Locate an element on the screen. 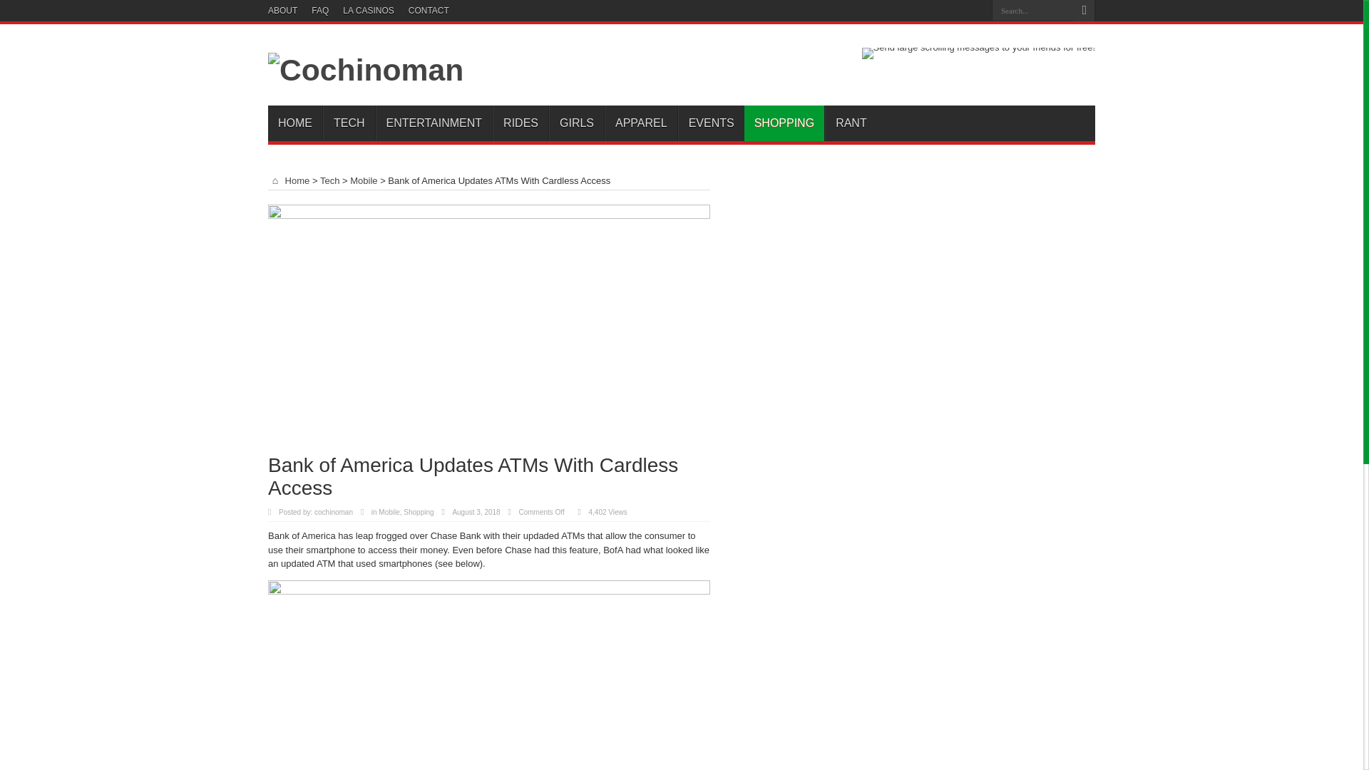  RIDES is located at coordinates (521, 123).